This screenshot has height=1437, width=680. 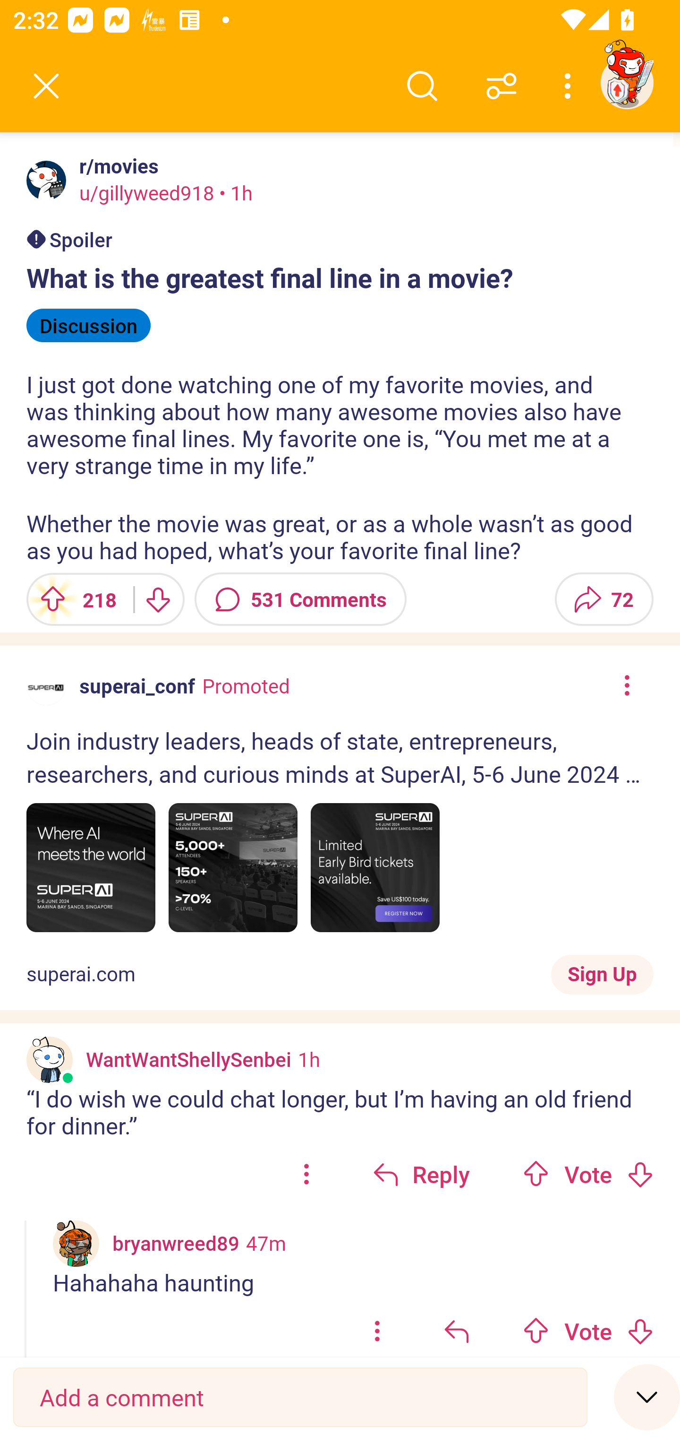 I want to click on Share 72, so click(x=604, y=599).